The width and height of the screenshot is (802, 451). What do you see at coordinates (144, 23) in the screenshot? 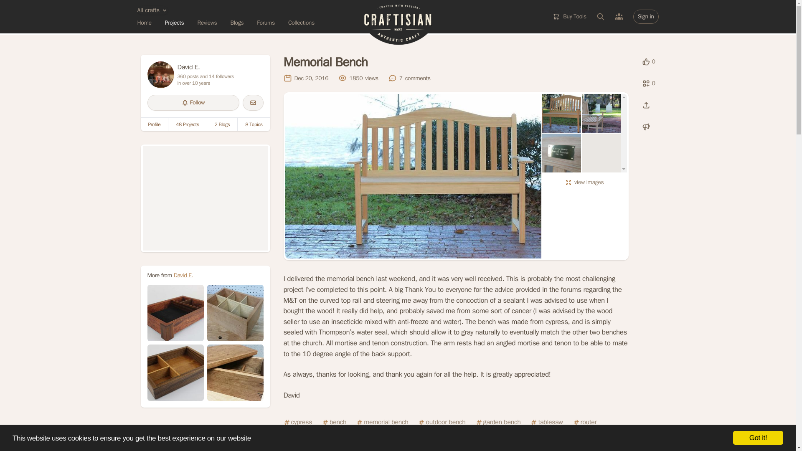
I see `Home` at bounding box center [144, 23].